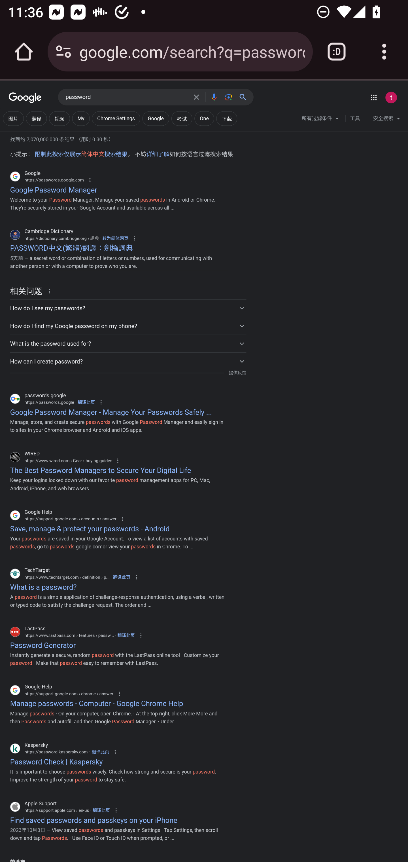 The height and width of the screenshot is (862, 408). What do you see at coordinates (384, 52) in the screenshot?
I see `Customize and control Google Chrome` at bounding box center [384, 52].